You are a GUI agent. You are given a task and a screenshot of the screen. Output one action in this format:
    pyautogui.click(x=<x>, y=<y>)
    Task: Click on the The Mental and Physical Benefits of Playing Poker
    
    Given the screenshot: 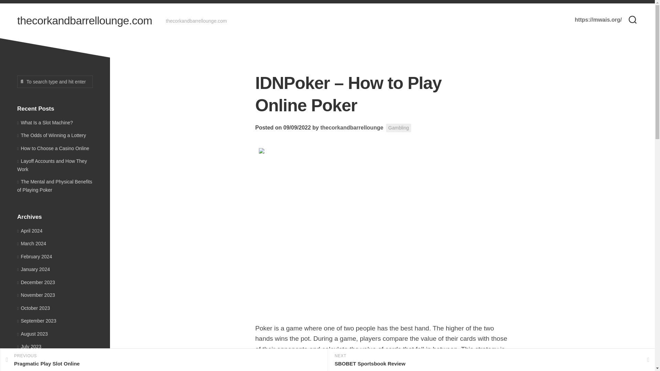 What is the action you would take?
    pyautogui.click(x=54, y=185)
    